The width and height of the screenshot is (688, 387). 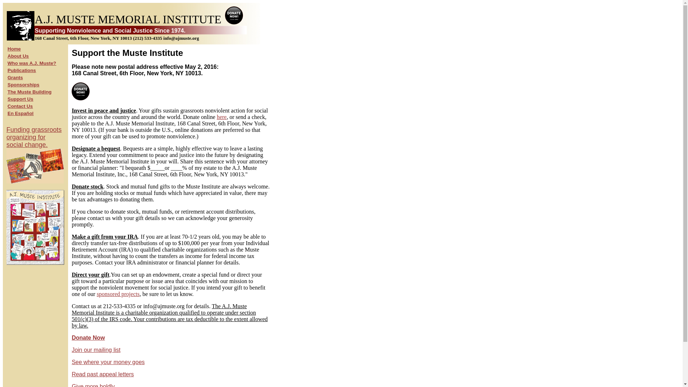 What do you see at coordinates (15, 77) in the screenshot?
I see `Grants` at bounding box center [15, 77].